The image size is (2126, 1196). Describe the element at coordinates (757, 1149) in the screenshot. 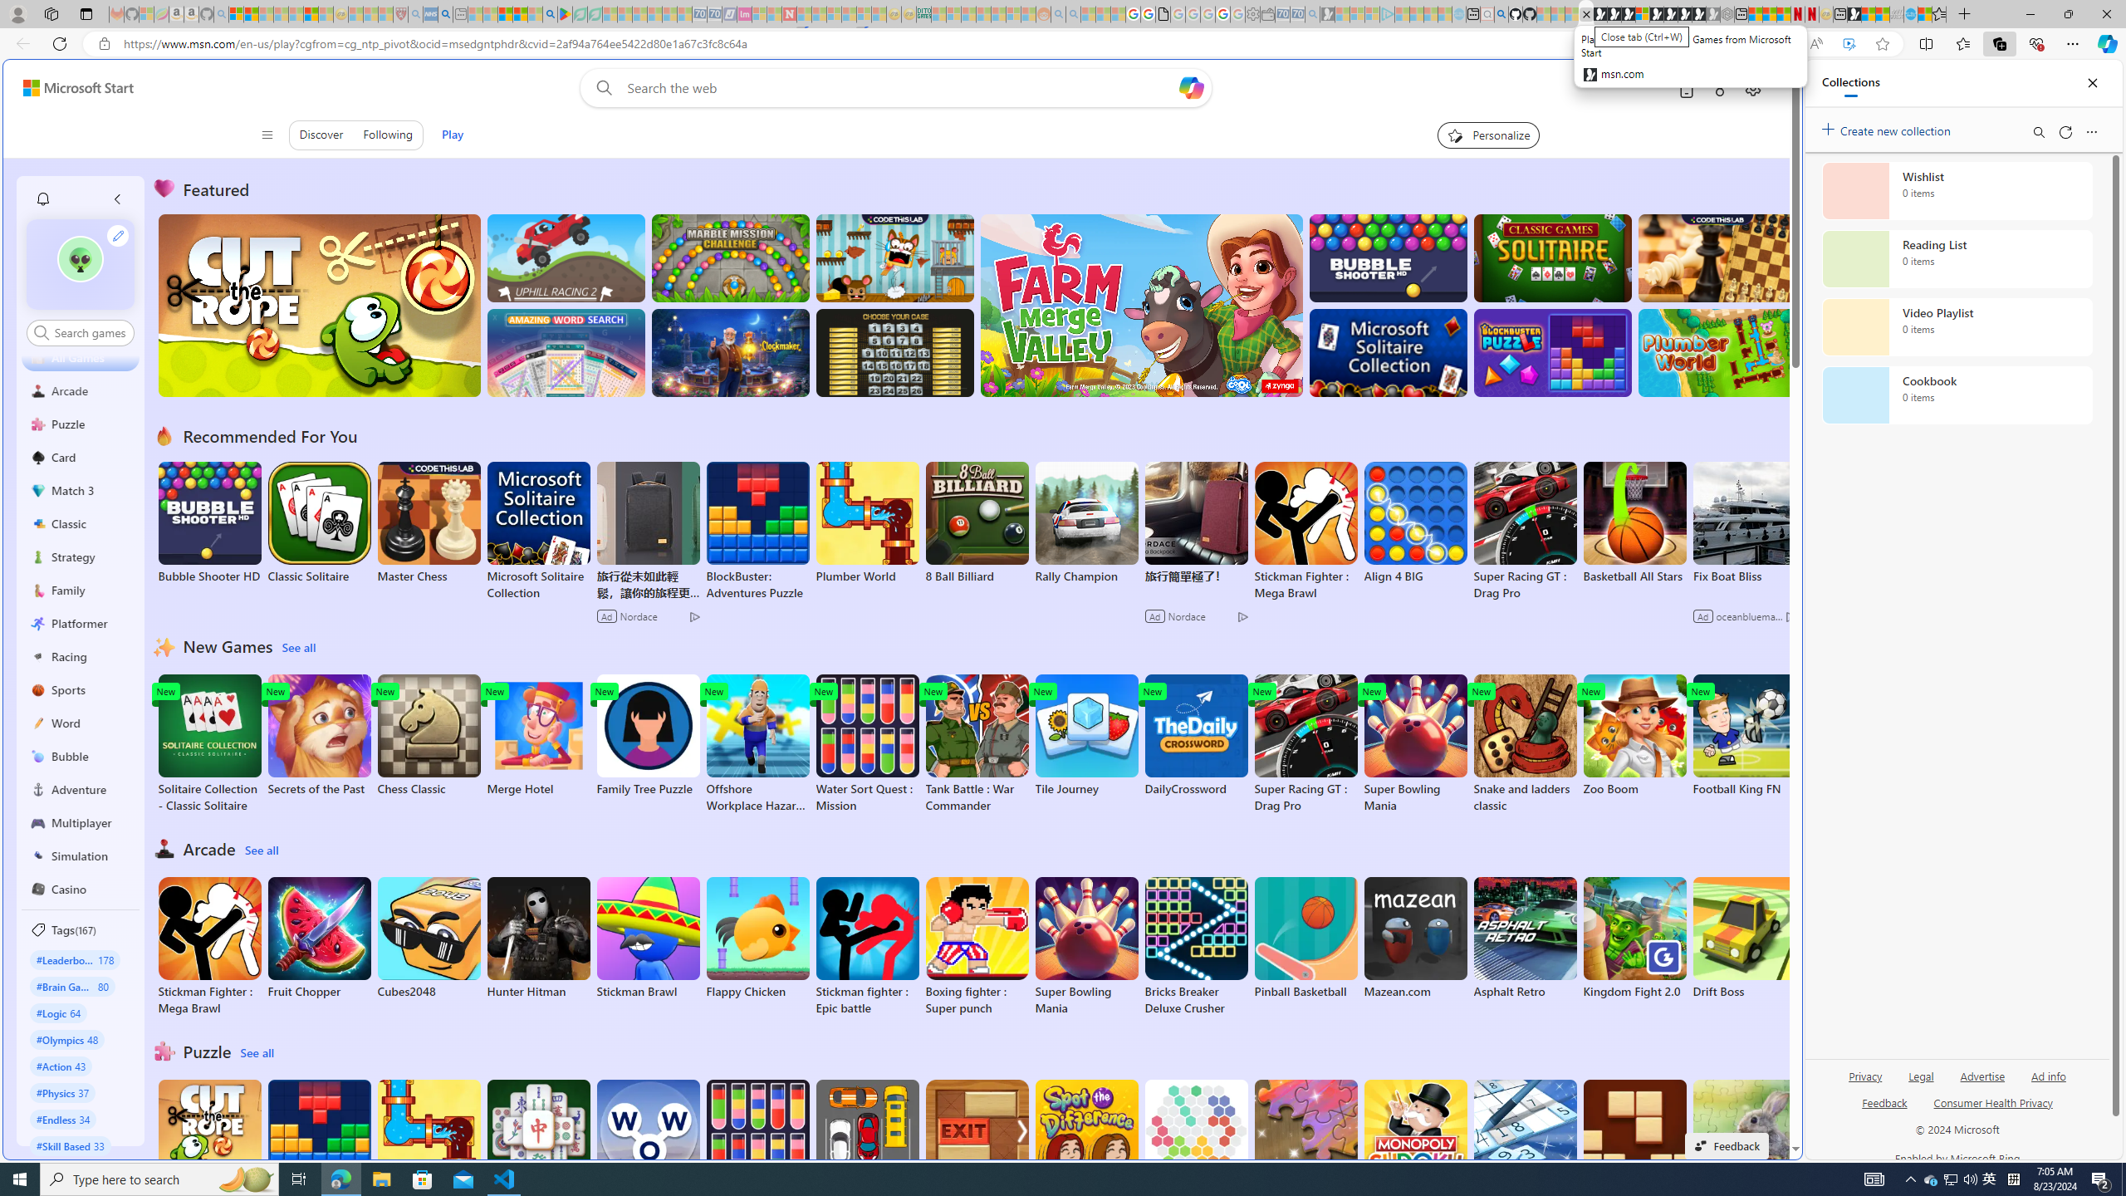

I see `Water Sort Quest : Mission` at that location.